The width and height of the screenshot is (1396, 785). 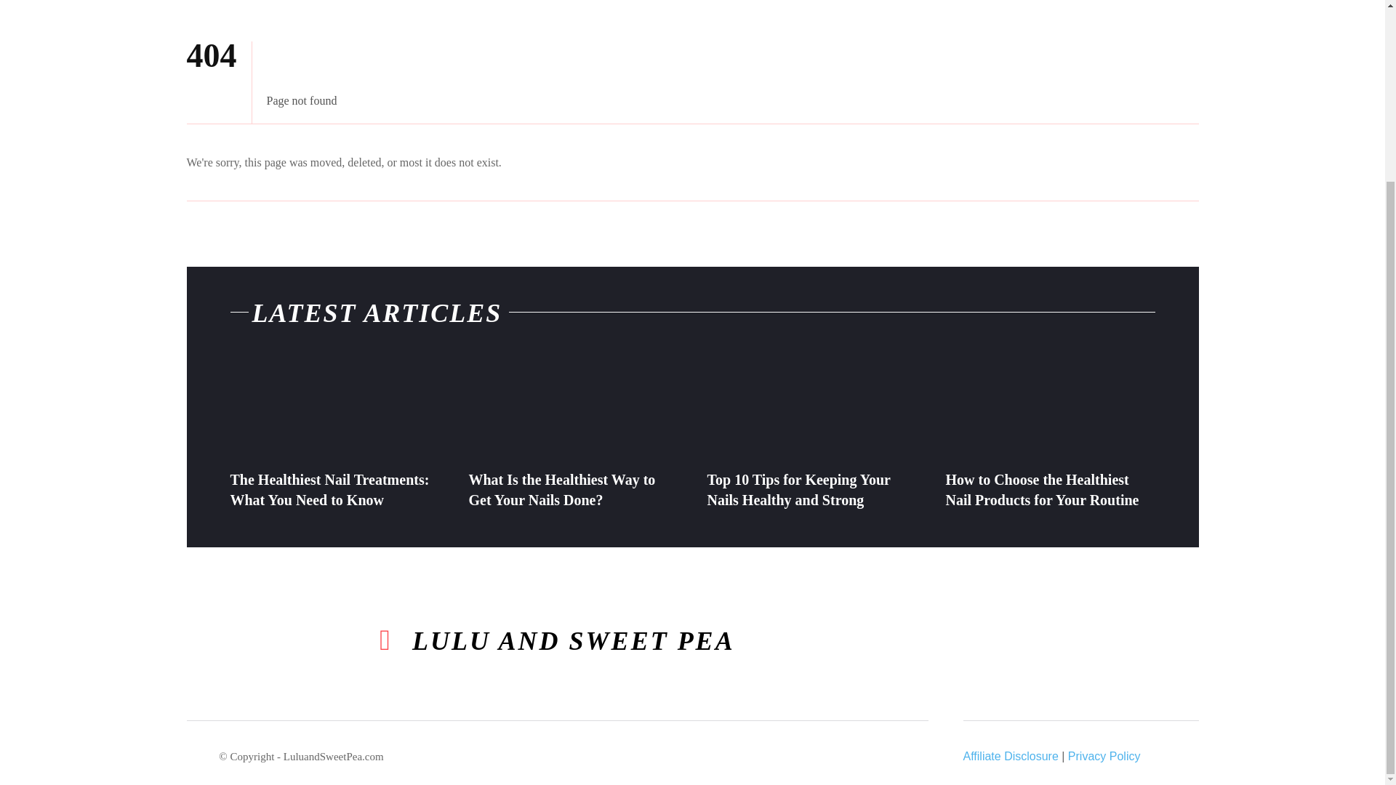 I want to click on Affiliate Disclosure, so click(x=1011, y=756).